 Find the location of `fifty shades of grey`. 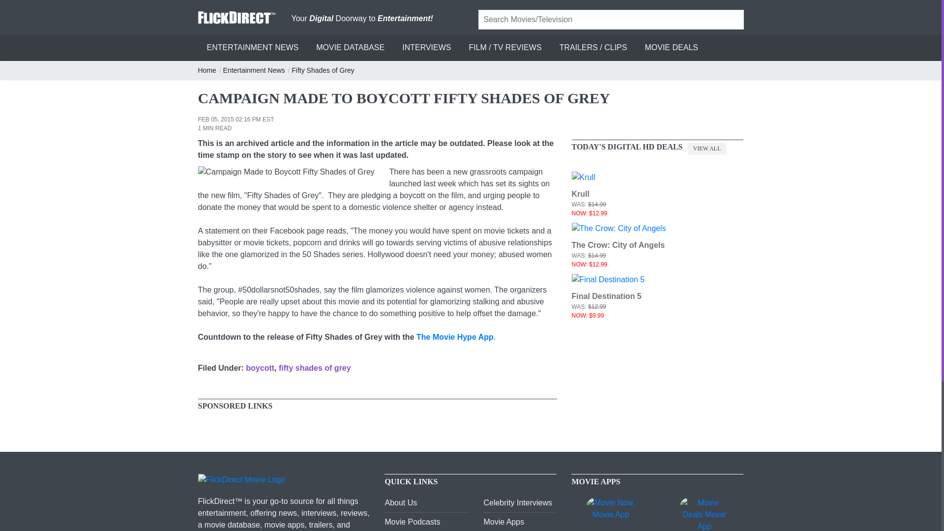

fifty shades of grey is located at coordinates (315, 368).